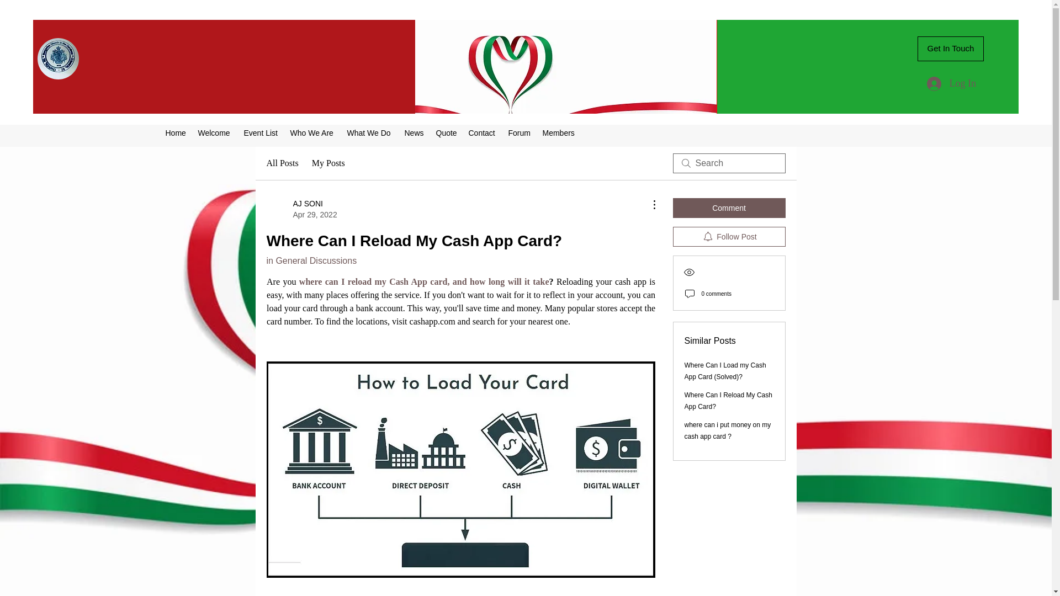 The width and height of the screenshot is (1060, 596). What do you see at coordinates (282, 163) in the screenshot?
I see `What We Do` at bounding box center [282, 163].